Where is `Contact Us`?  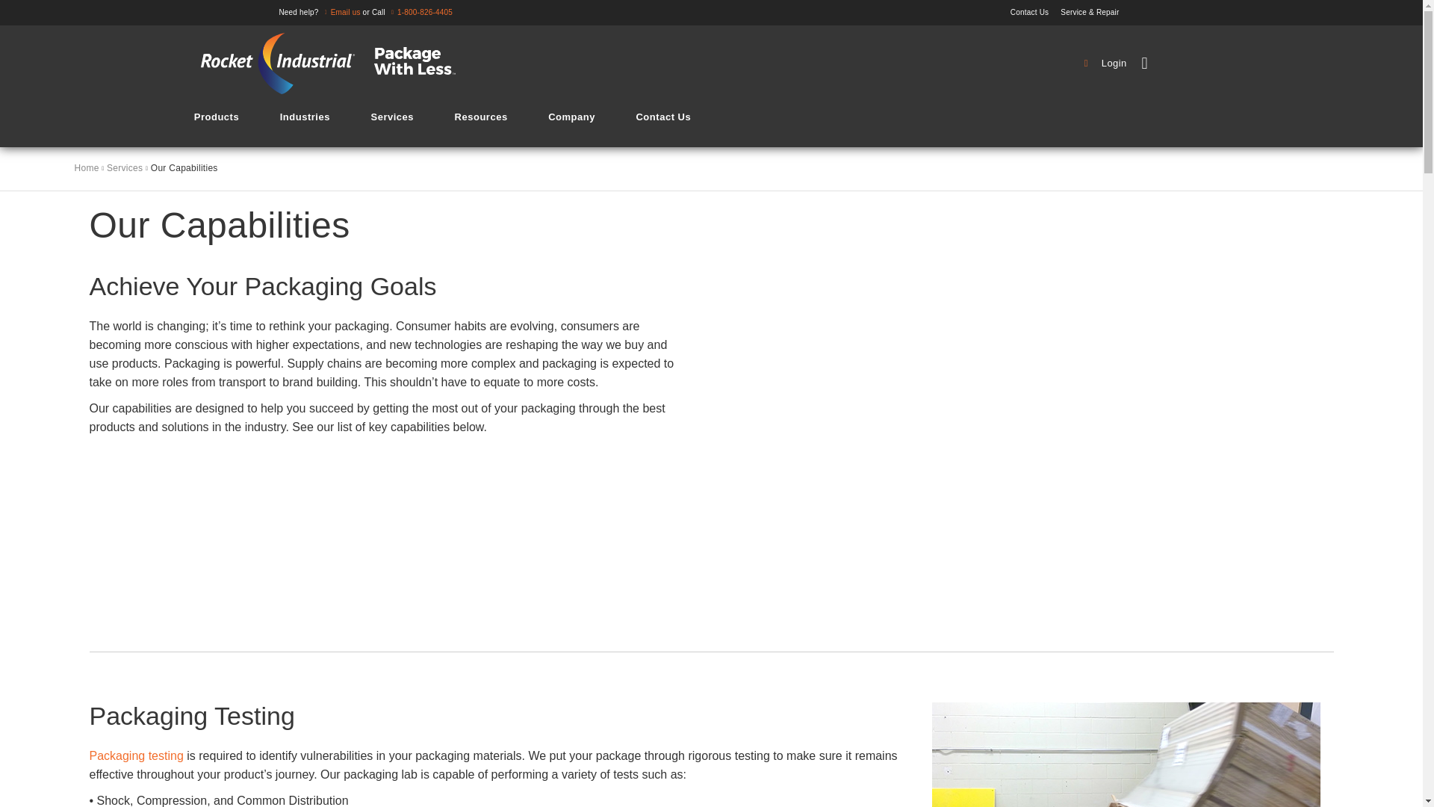 Contact Us is located at coordinates (1035, 12).